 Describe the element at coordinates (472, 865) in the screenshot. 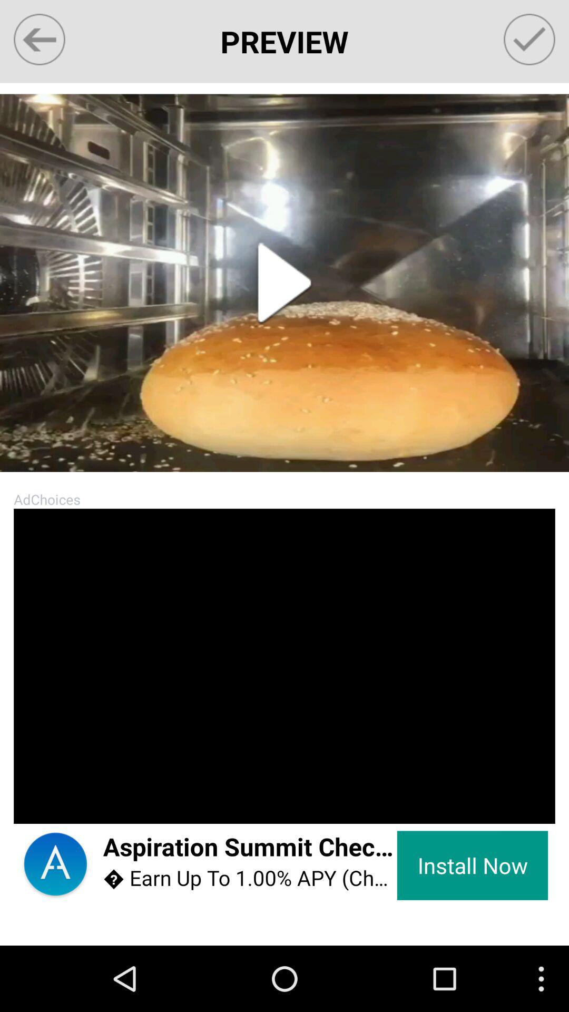

I see `open the icon at the bottom right corner` at that location.